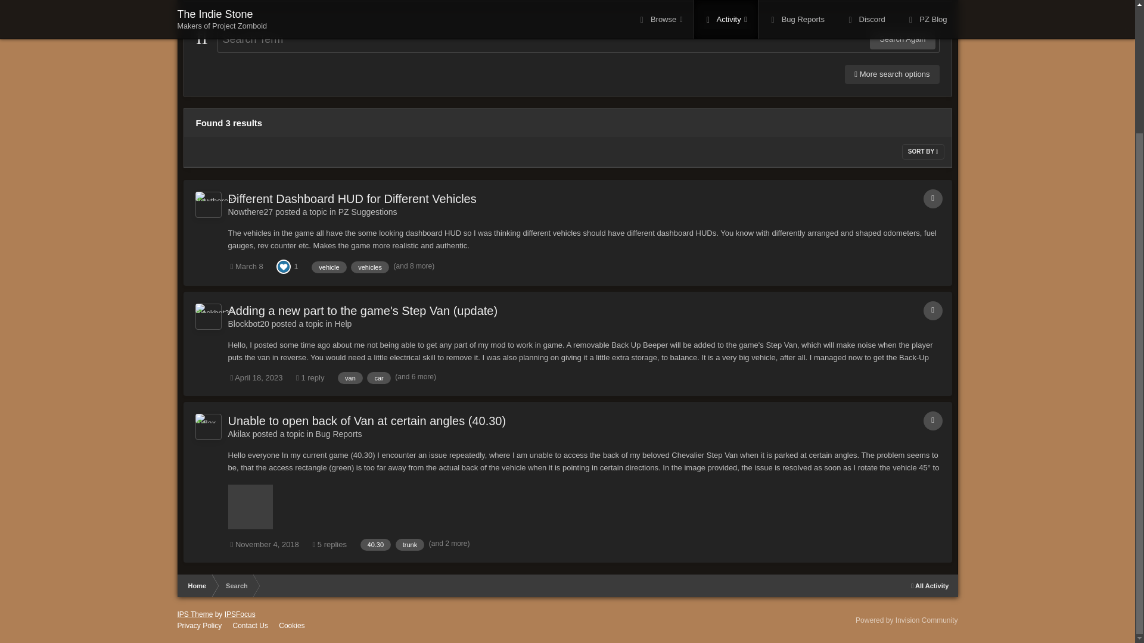 The width and height of the screenshot is (1144, 643). Describe the element at coordinates (369, 267) in the screenshot. I see `Find other content tagged with 'vehicles'` at that location.